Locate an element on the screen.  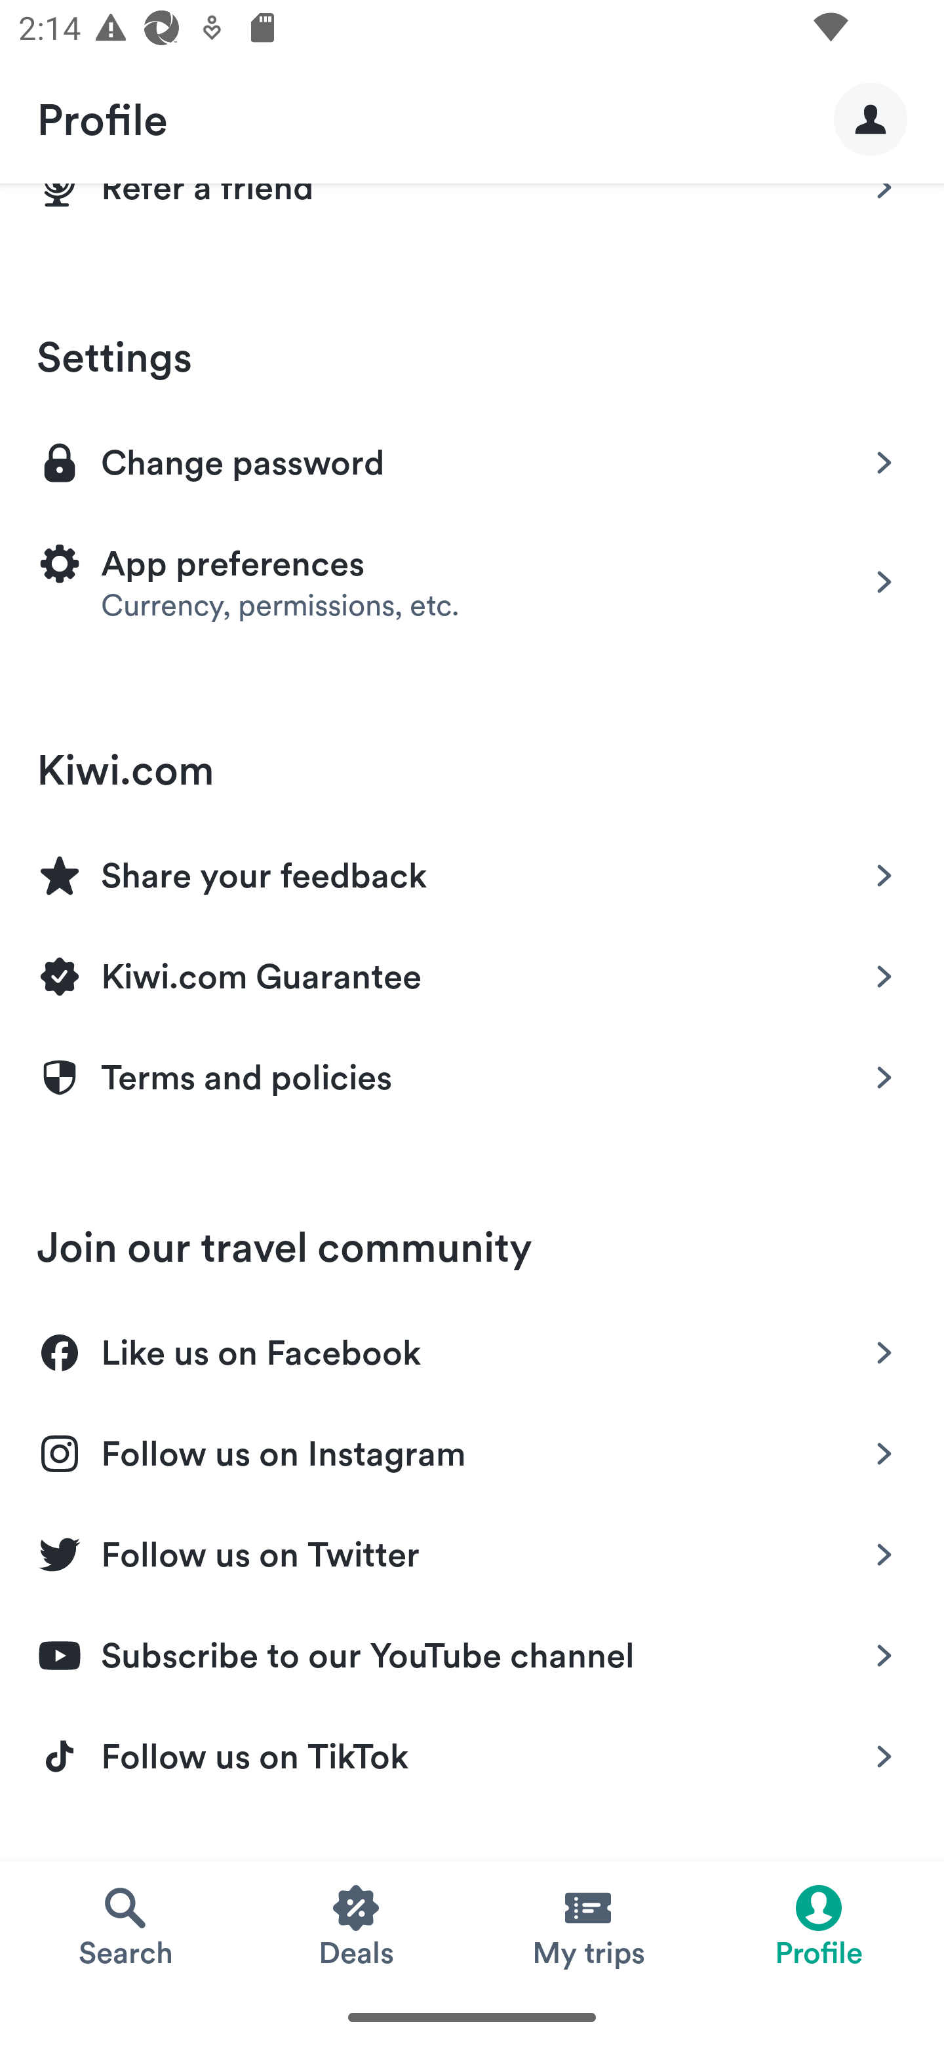
Follow us on Instagram is located at coordinates (472, 1449).